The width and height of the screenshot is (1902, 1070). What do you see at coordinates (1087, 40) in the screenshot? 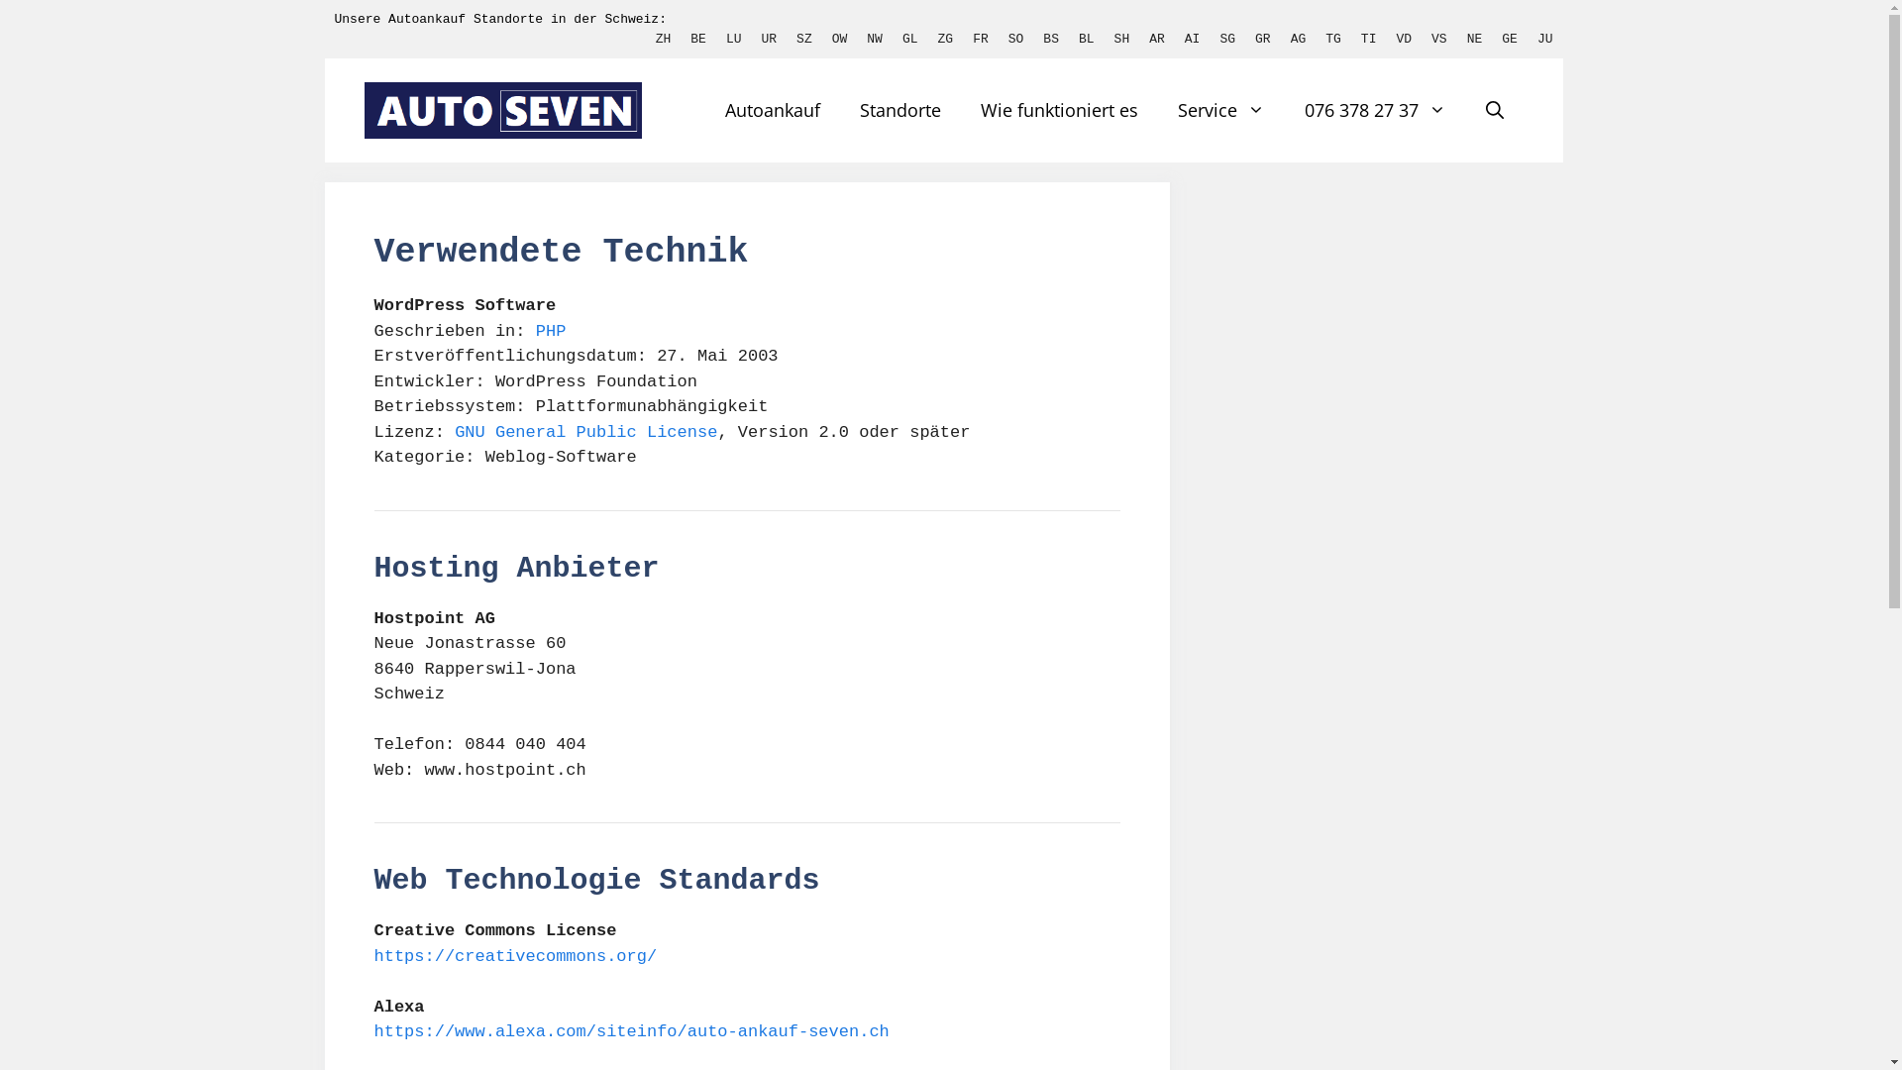
I see `BL` at bounding box center [1087, 40].